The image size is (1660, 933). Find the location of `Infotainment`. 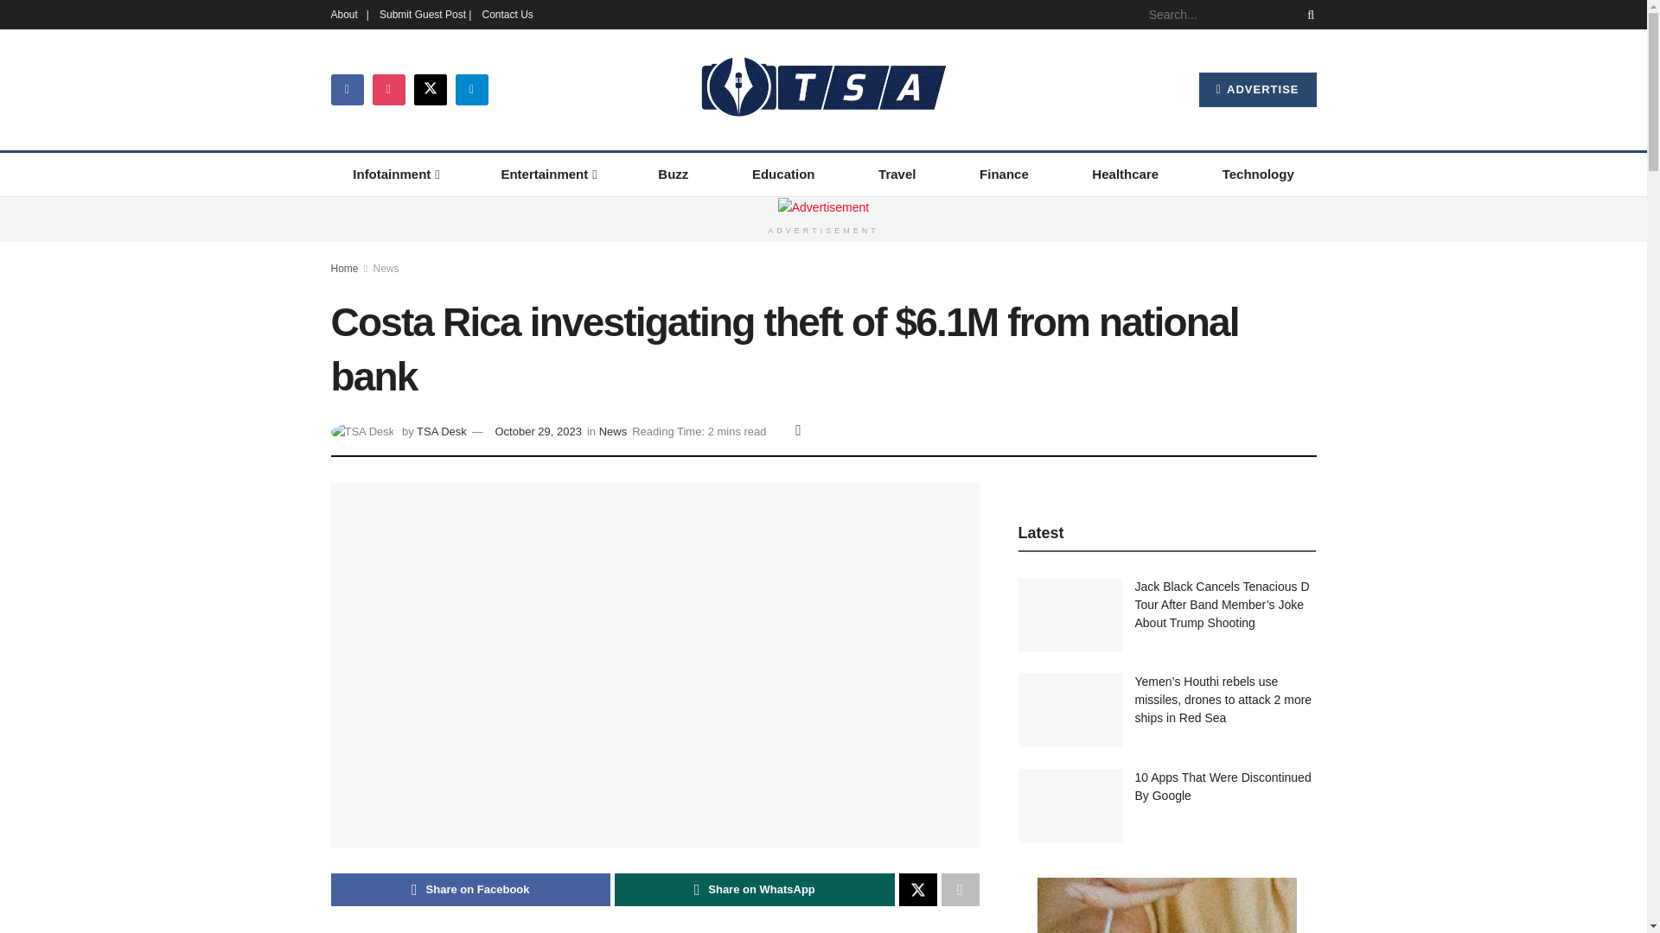

Infotainment is located at coordinates (394, 175).